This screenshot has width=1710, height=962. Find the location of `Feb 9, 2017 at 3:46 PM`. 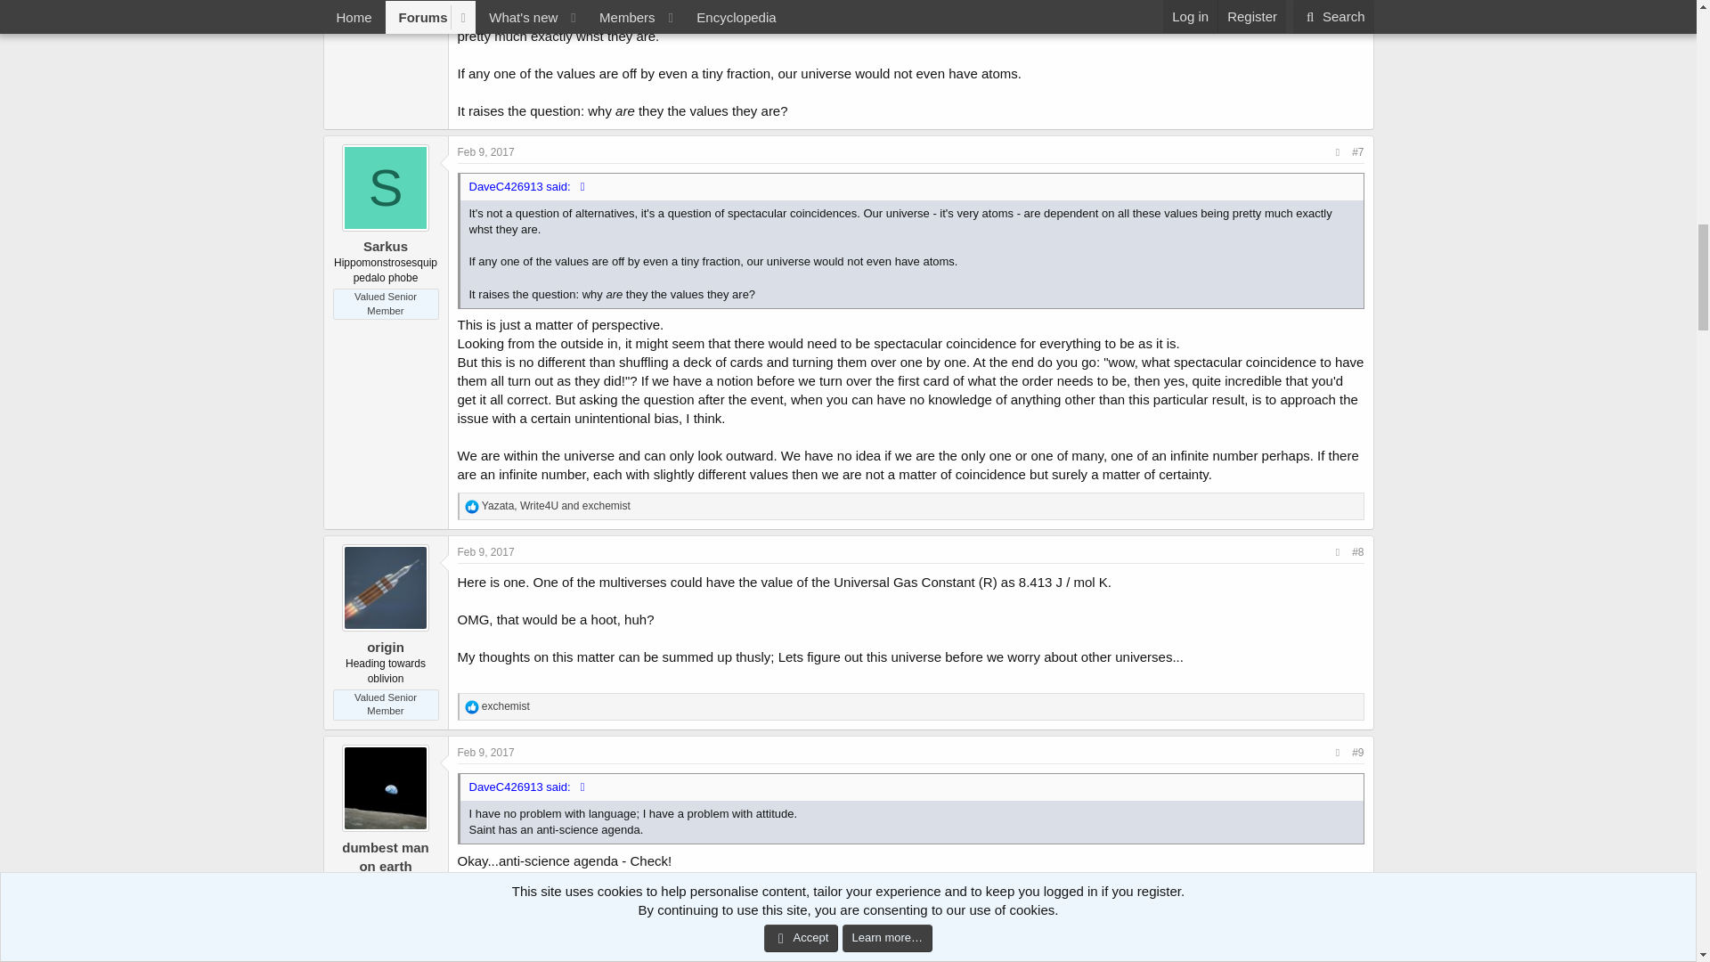

Feb 9, 2017 at 3:46 PM is located at coordinates (486, 152).